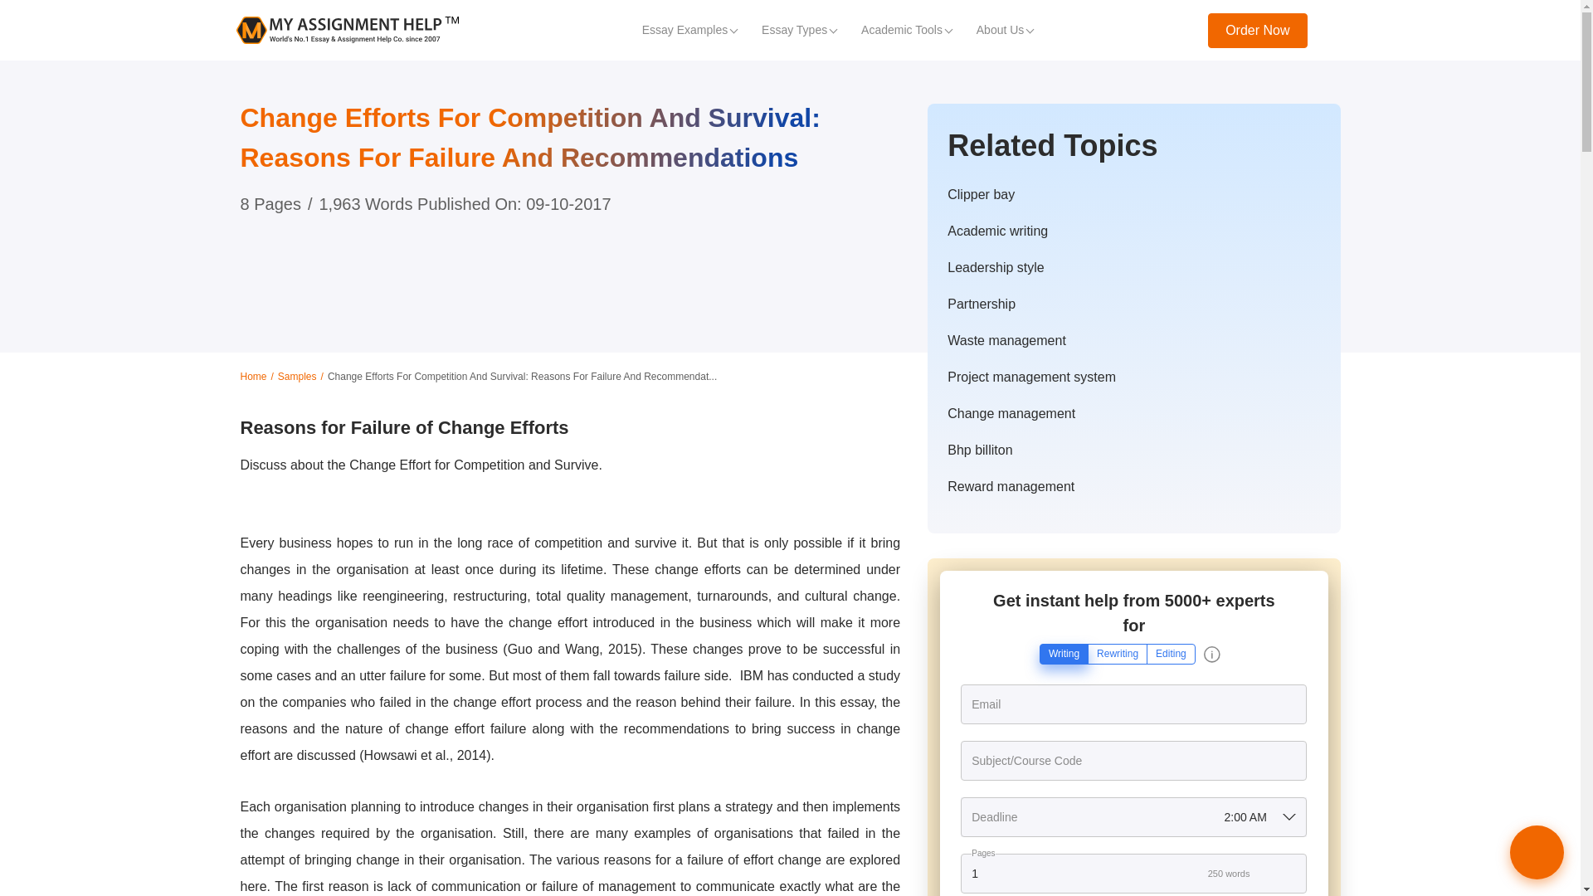  Describe the element at coordinates (1334, 30) in the screenshot. I see `menu` at that location.